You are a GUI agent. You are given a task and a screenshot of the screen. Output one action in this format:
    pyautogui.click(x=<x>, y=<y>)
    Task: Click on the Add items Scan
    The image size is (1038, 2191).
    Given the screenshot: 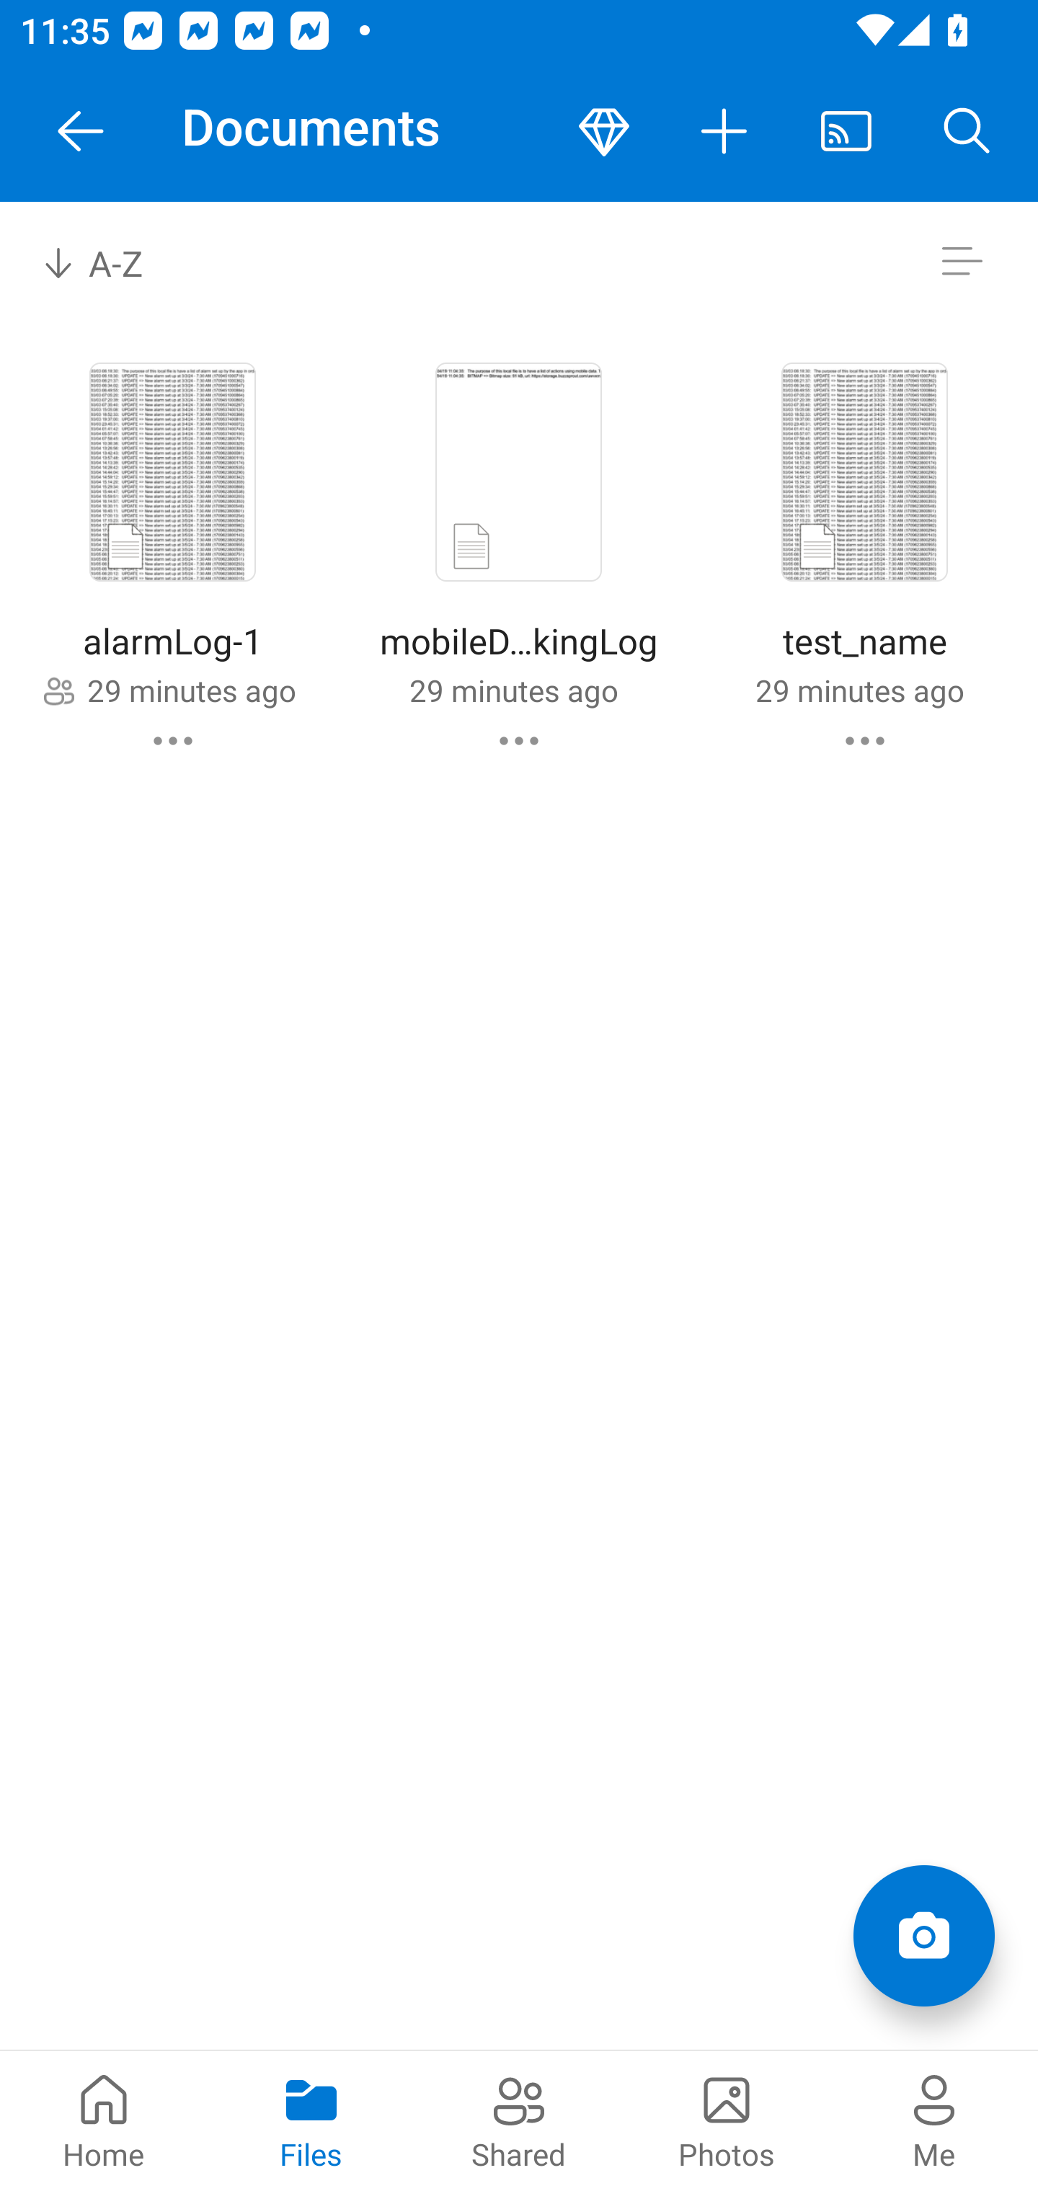 What is the action you would take?
    pyautogui.click(x=923, y=1936)
    